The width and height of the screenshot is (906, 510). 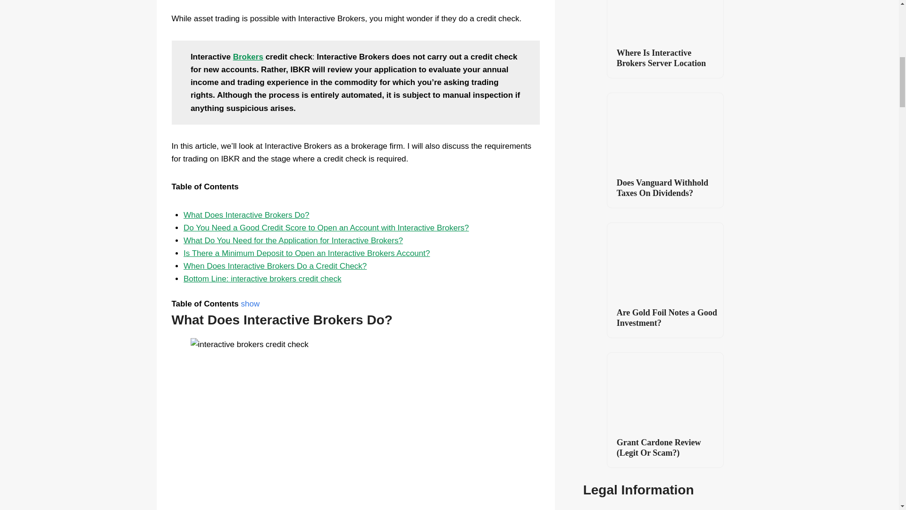 What do you see at coordinates (246, 215) in the screenshot?
I see `What Does Interactive Brokers Do?` at bounding box center [246, 215].